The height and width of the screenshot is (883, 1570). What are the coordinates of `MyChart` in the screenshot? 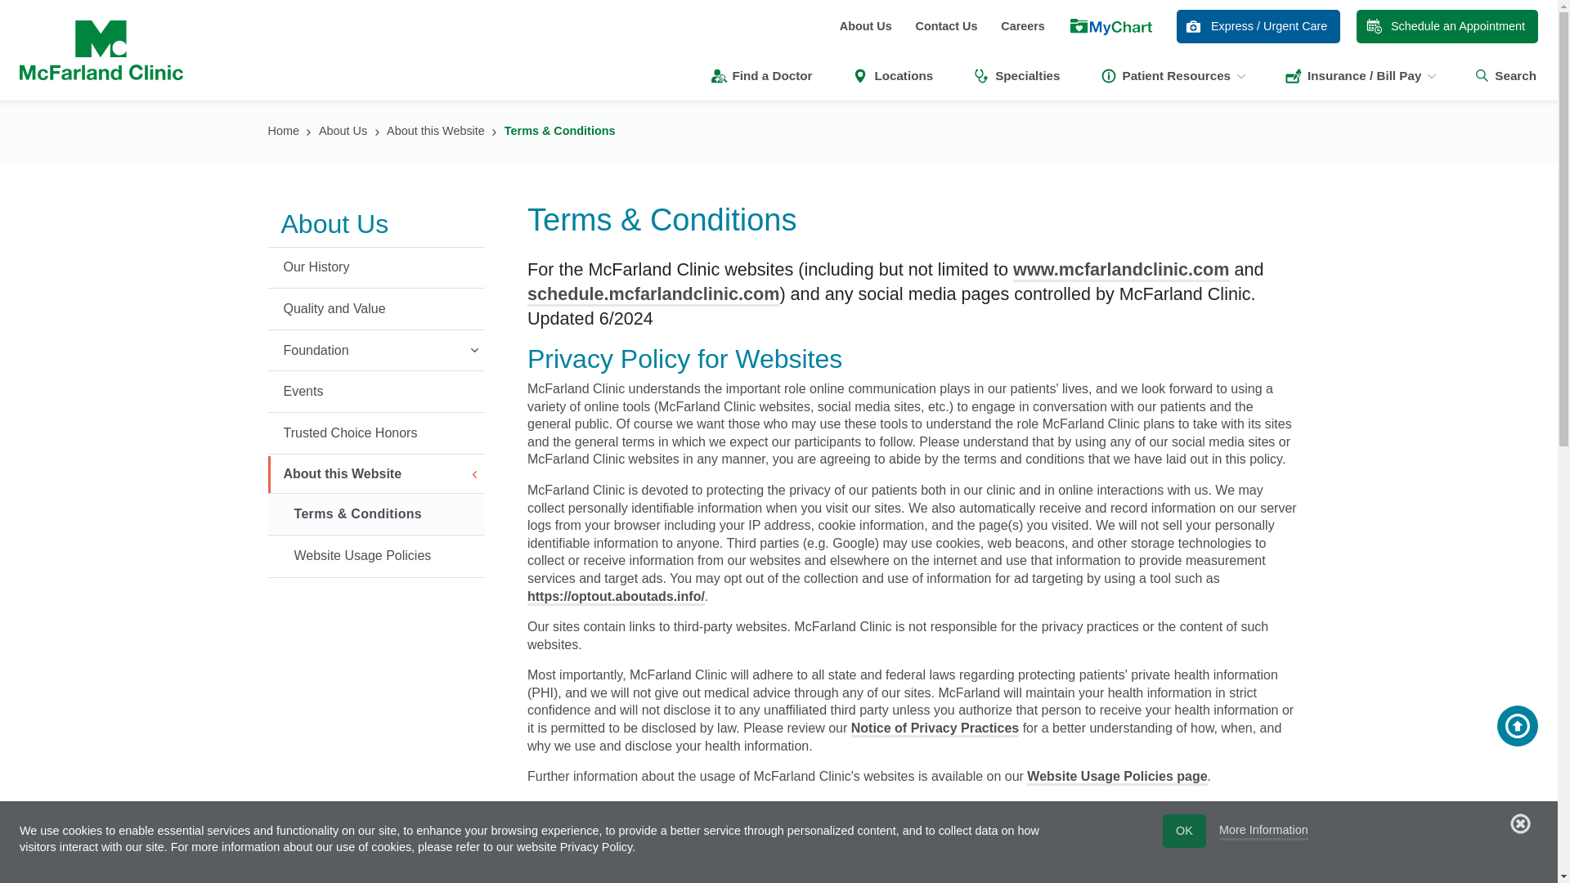 It's located at (1110, 28).